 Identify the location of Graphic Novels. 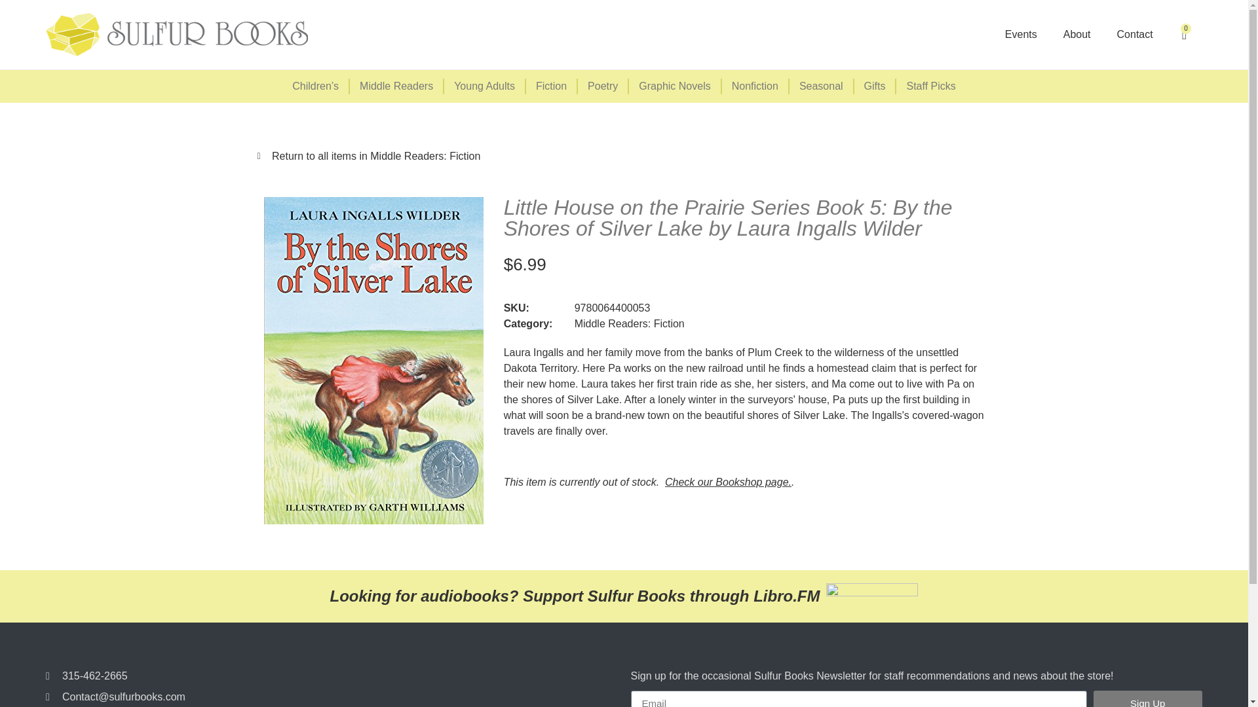
(675, 86).